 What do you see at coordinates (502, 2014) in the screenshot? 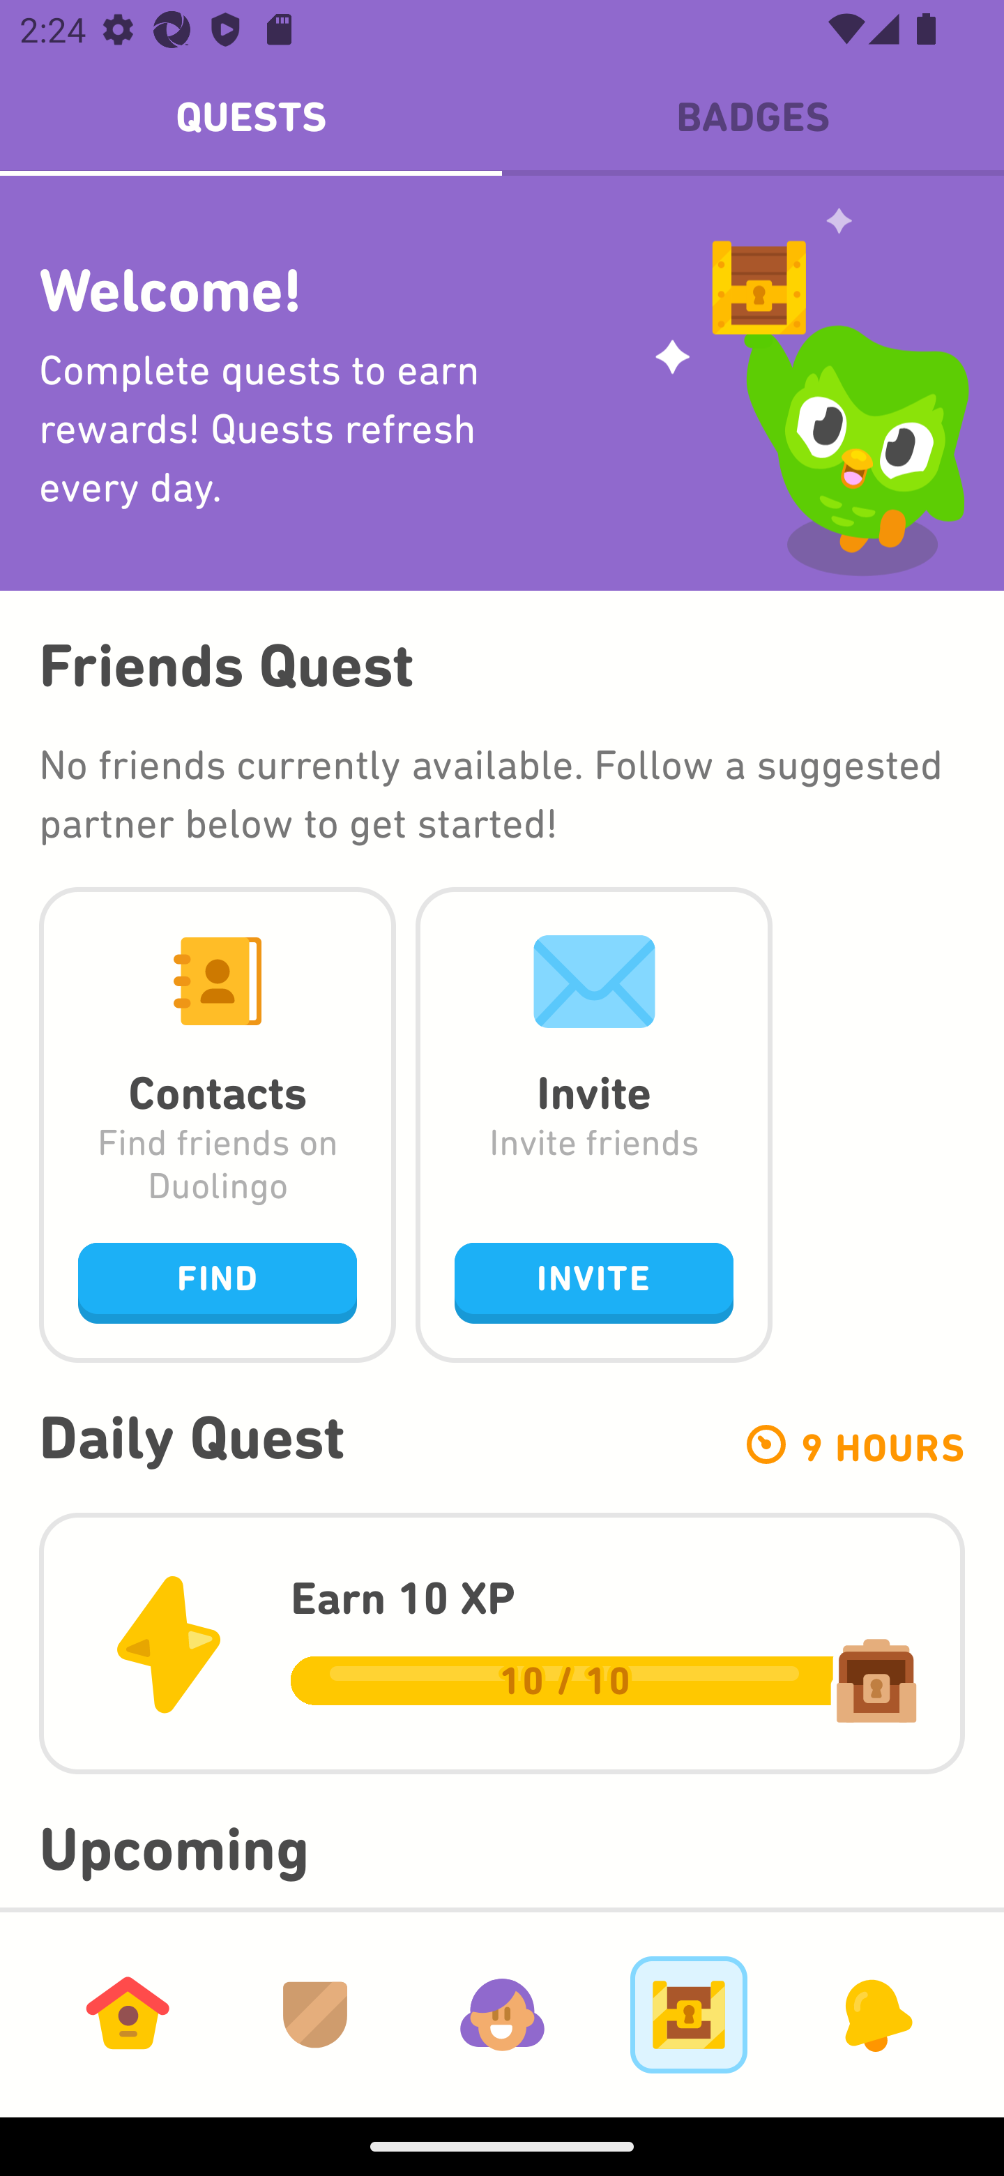
I see `Profile Tab` at bounding box center [502, 2014].